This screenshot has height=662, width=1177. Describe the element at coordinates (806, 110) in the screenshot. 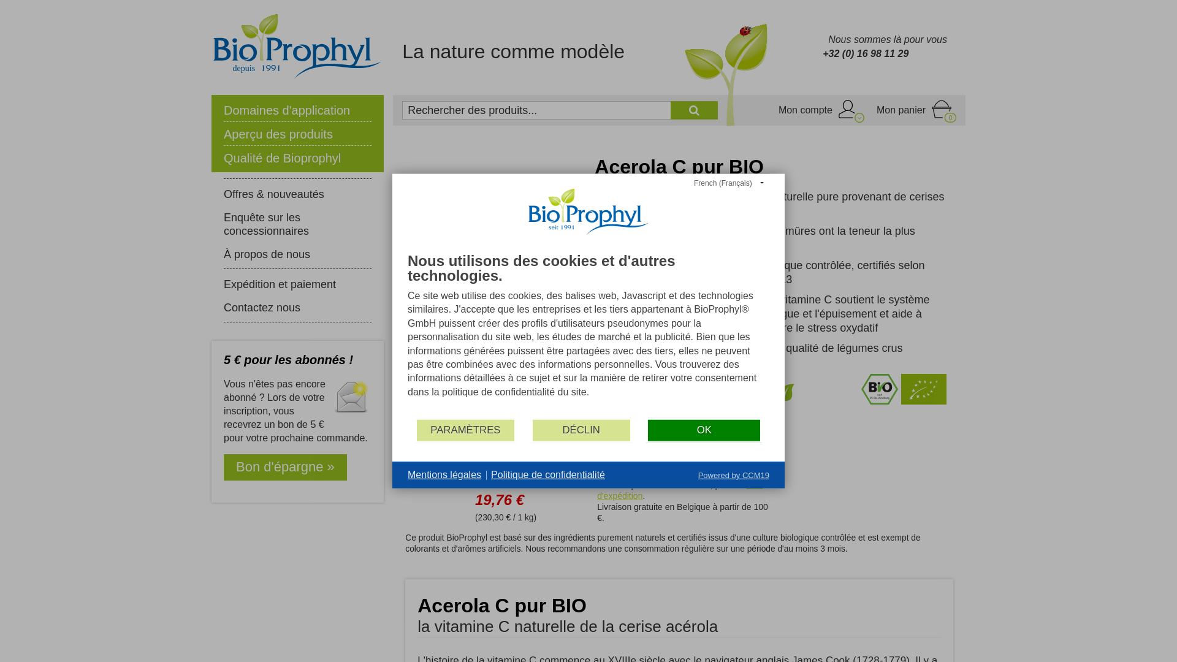

I see `Mon compte` at that location.